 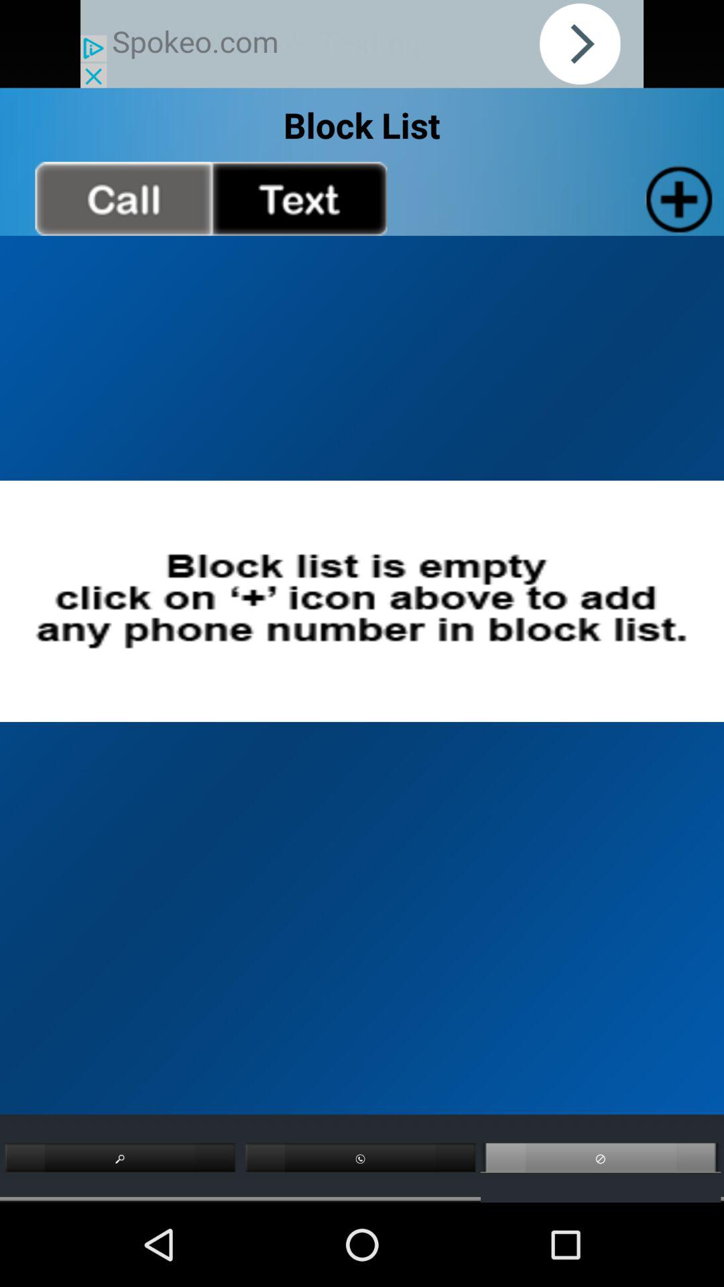 What do you see at coordinates (123, 198) in the screenshot?
I see `go to call` at bounding box center [123, 198].